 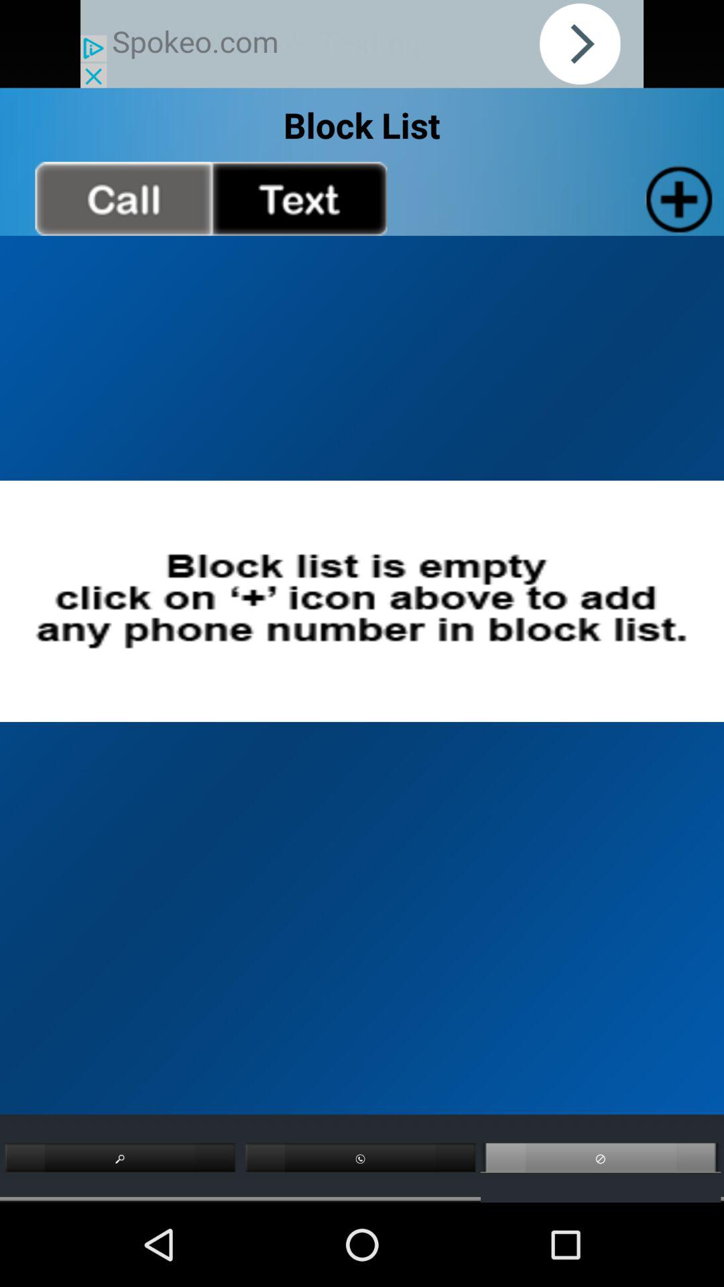 What do you see at coordinates (123, 198) in the screenshot?
I see `go to call` at bounding box center [123, 198].